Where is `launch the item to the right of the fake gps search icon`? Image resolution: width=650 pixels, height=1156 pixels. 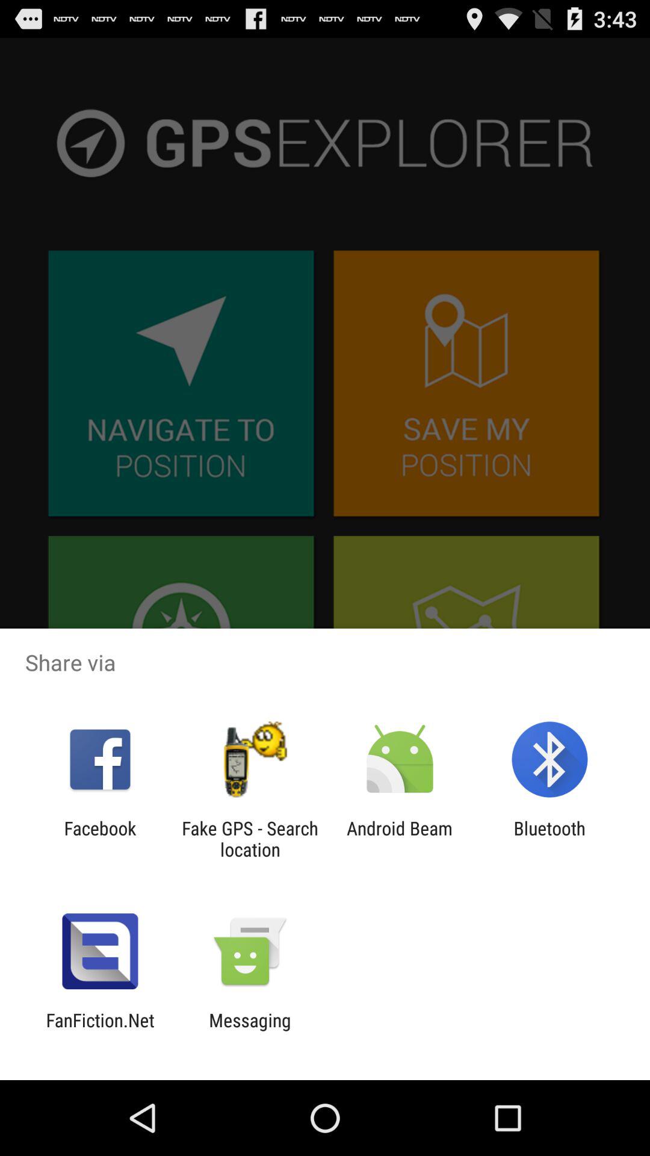 launch the item to the right of the fake gps search icon is located at coordinates (400, 839).